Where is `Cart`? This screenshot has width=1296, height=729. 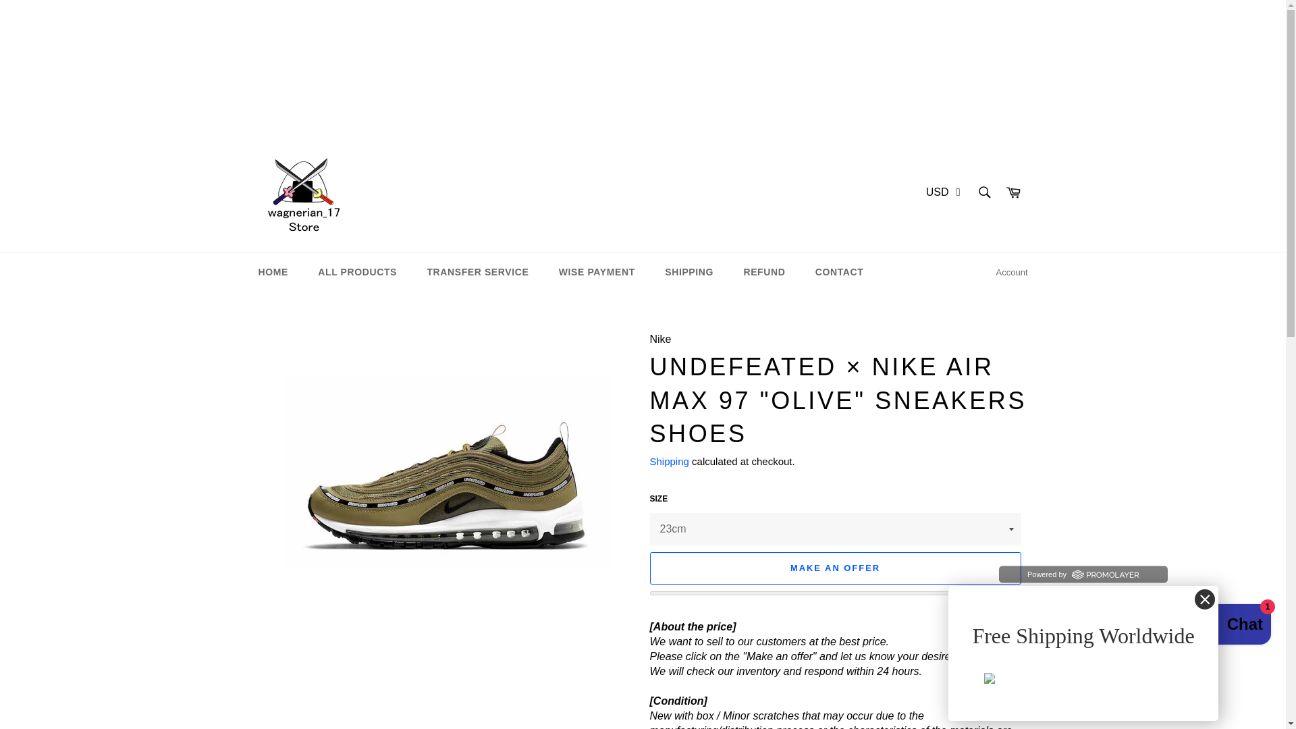 Cart is located at coordinates (1013, 193).